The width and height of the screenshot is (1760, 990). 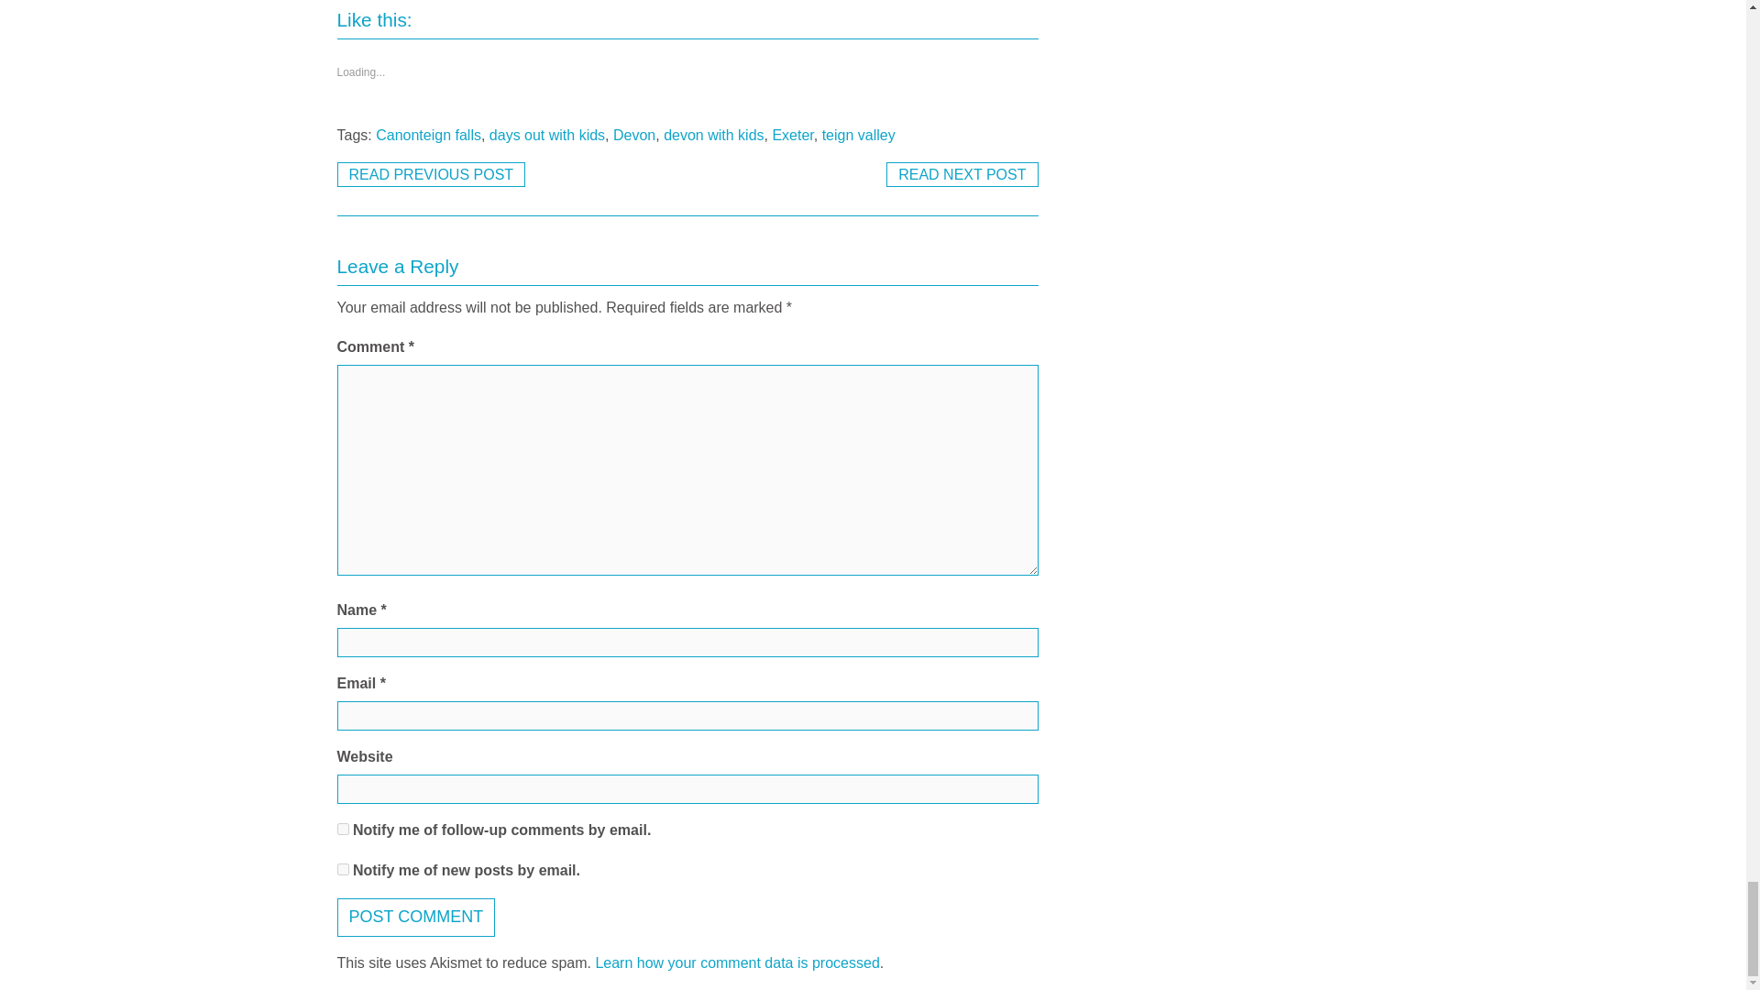 What do you see at coordinates (343, 829) in the screenshot?
I see `subscribe` at bounding box center [343, 829].